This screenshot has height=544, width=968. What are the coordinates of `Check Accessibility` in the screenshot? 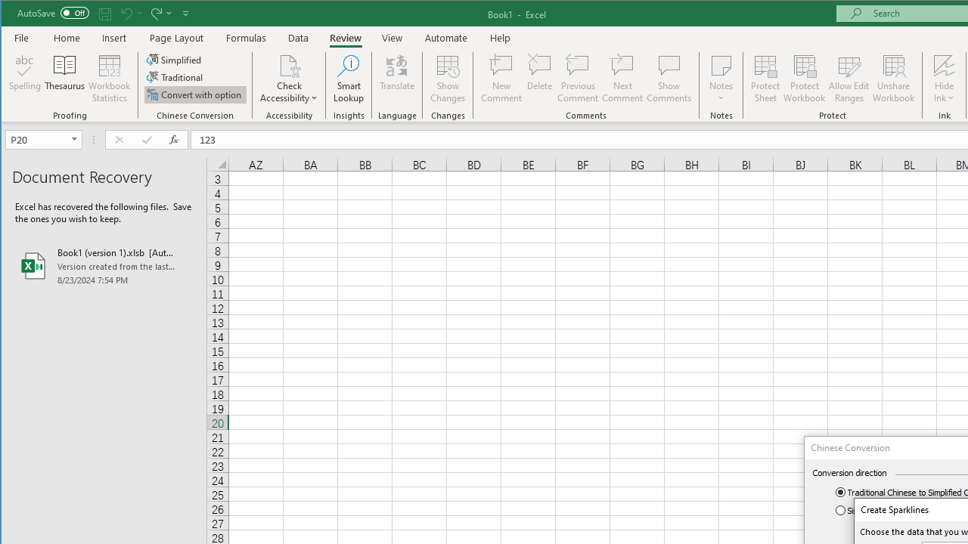 It's located at (289, 65).